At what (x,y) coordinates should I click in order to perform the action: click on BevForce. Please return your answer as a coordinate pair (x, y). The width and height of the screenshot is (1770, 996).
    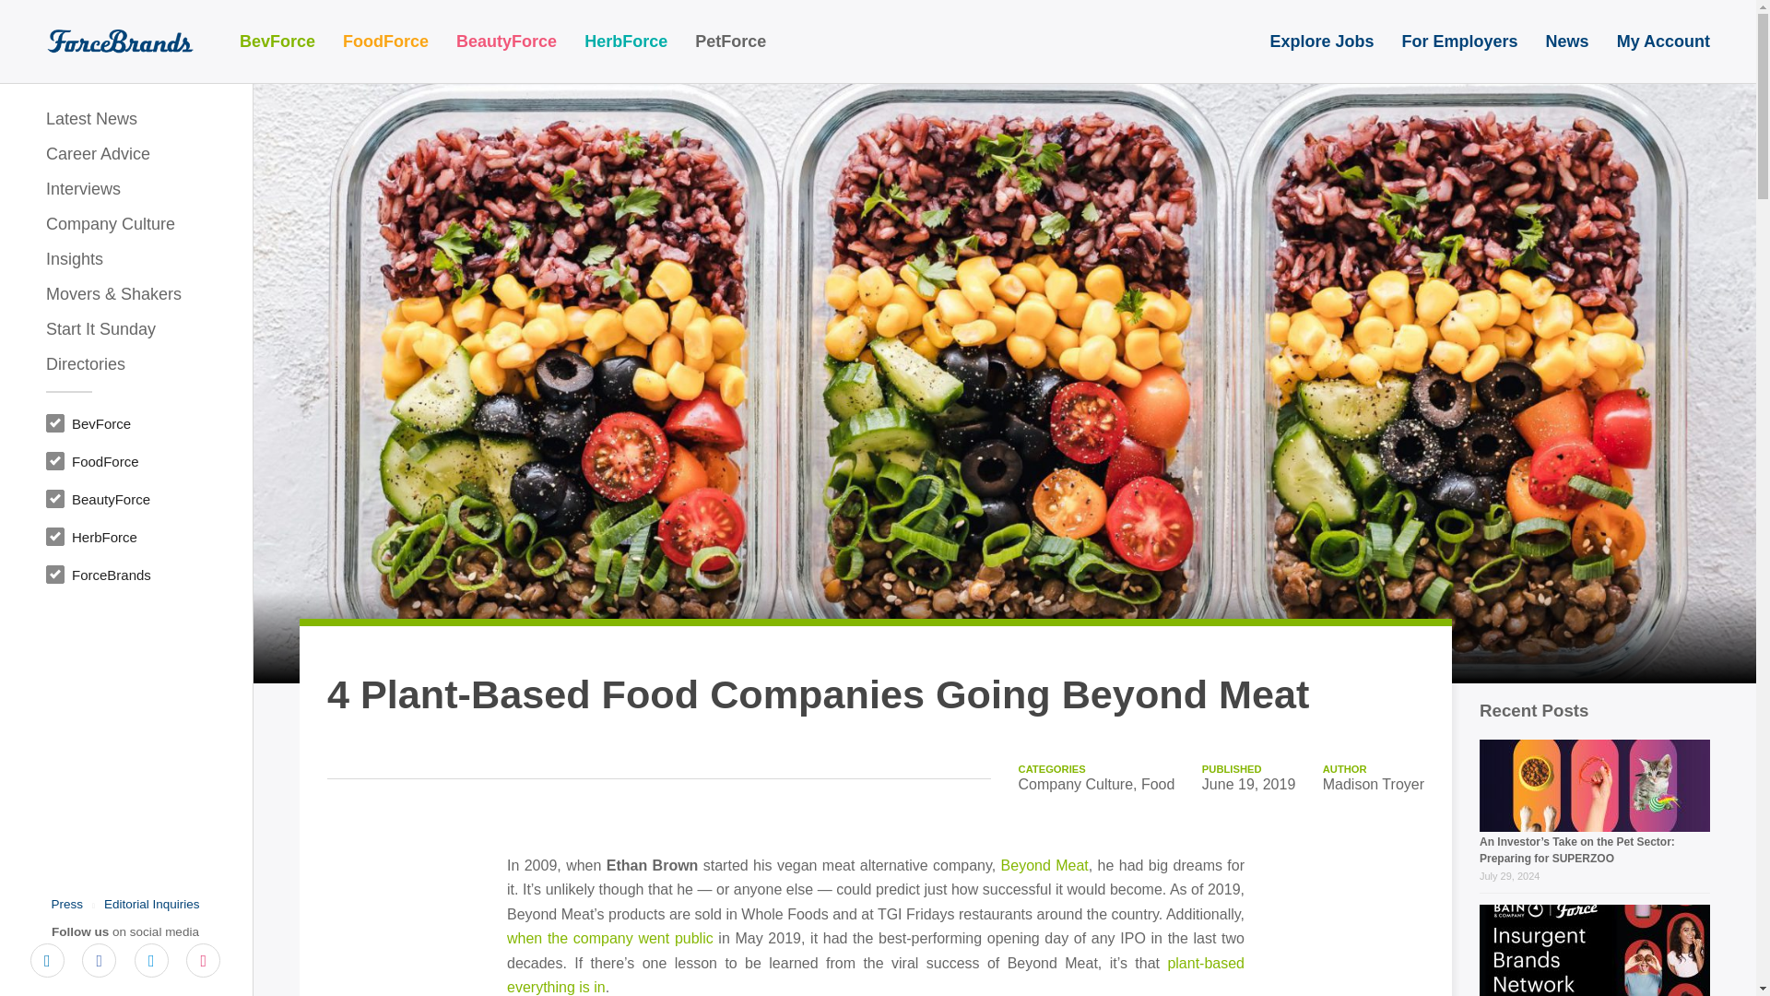
    Looking at the image, I should click on (277, 41).